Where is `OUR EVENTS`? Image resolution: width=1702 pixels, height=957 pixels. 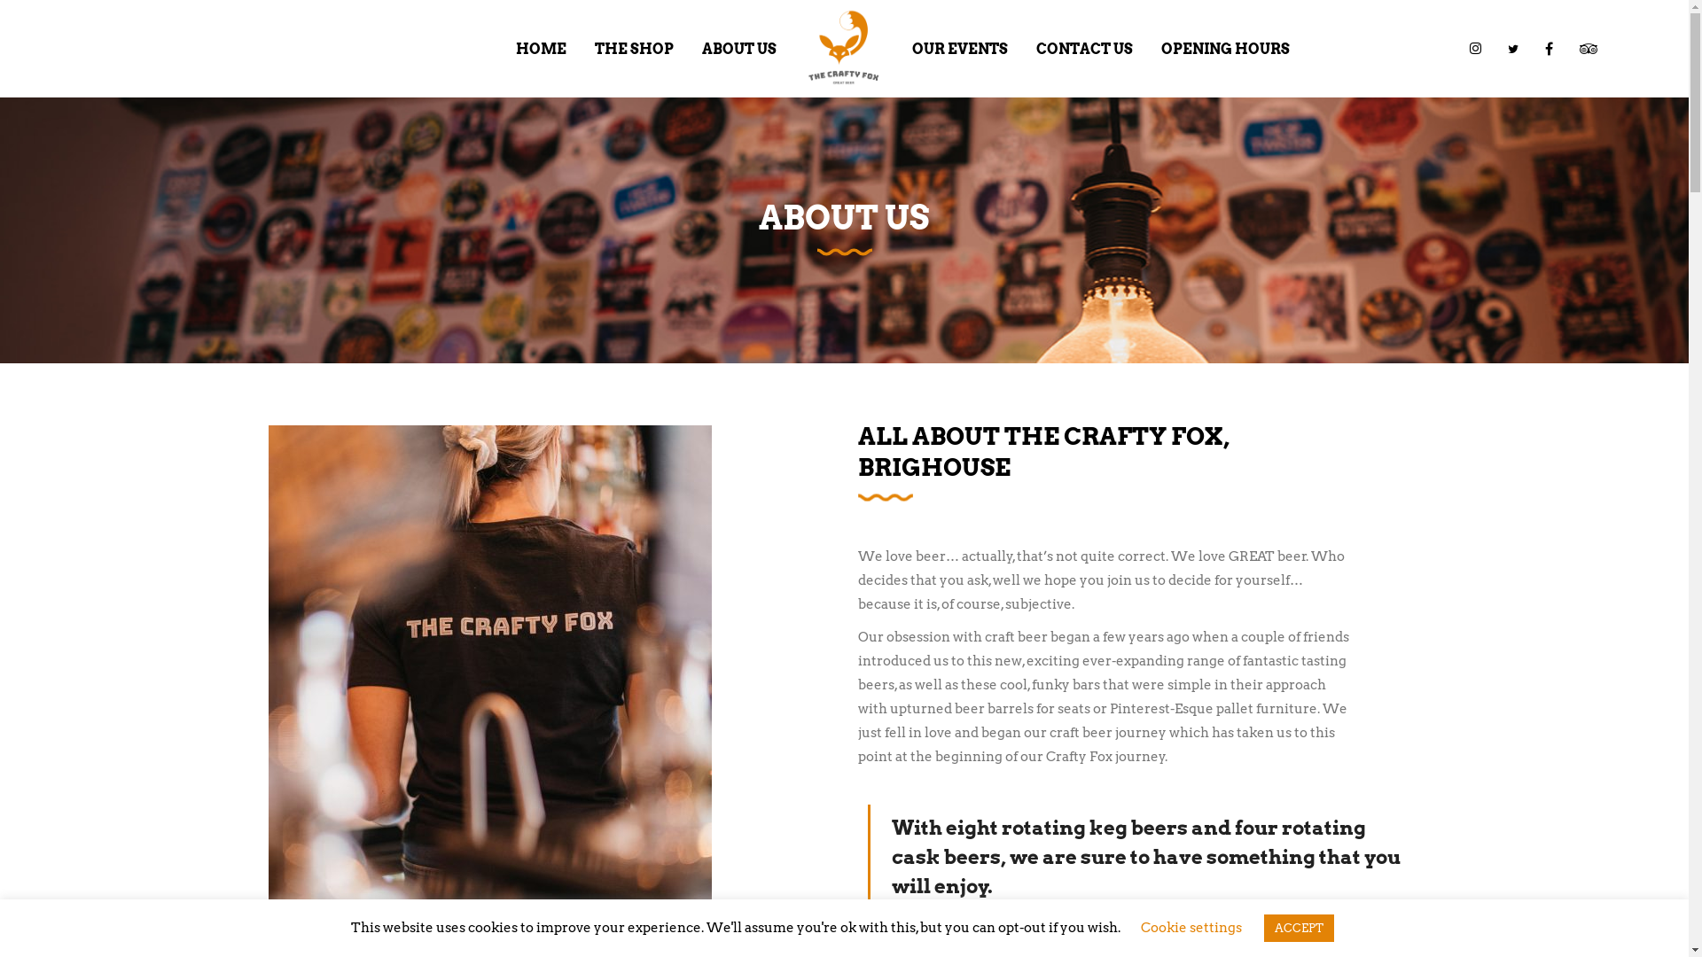
OUR EVENTS is located at coordinates (960, 49).